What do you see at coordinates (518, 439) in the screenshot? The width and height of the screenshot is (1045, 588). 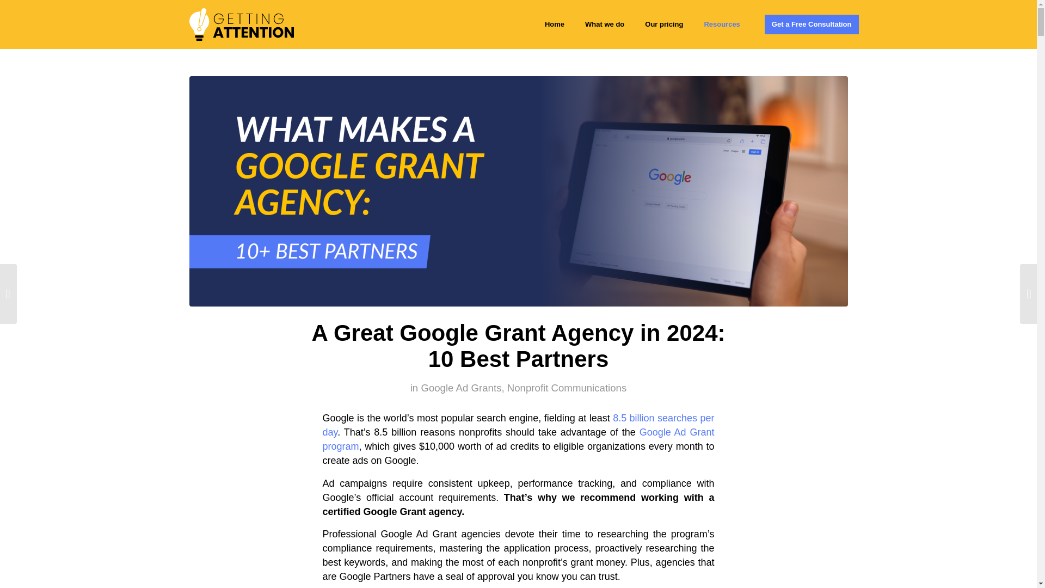 I see `Google Ad Grant program` at bounding box center [518, 439].